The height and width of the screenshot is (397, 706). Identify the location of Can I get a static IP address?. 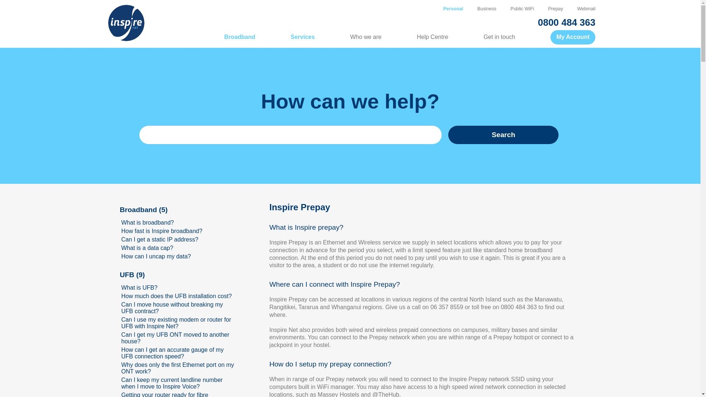
(160, 239).